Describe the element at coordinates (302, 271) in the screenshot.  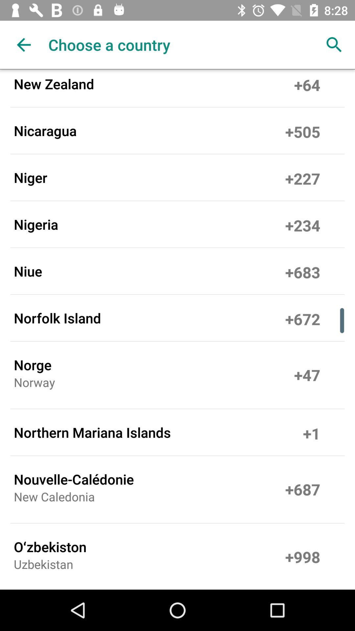
I see `launch the icon to the right of the niue` at that location.